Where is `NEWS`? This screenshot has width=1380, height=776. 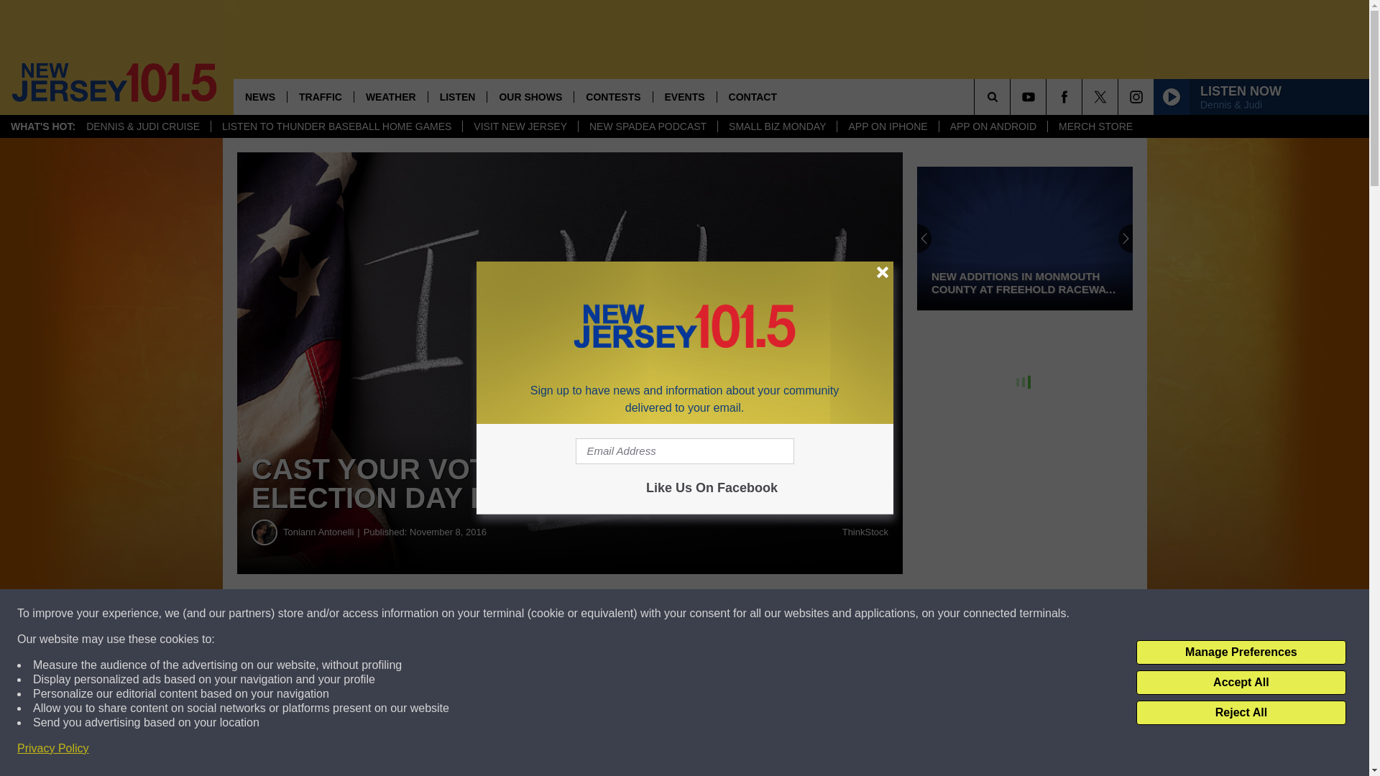
NEWS is located at coordinates (260, 96).